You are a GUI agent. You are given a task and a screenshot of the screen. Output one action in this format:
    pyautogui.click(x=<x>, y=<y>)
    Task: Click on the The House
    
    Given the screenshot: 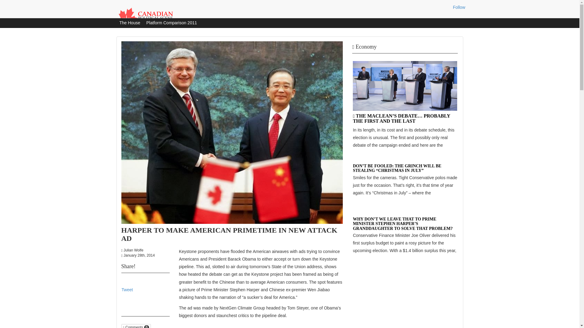 What is the action you would take?
    pyautogui.click(x=130, y=23)
    